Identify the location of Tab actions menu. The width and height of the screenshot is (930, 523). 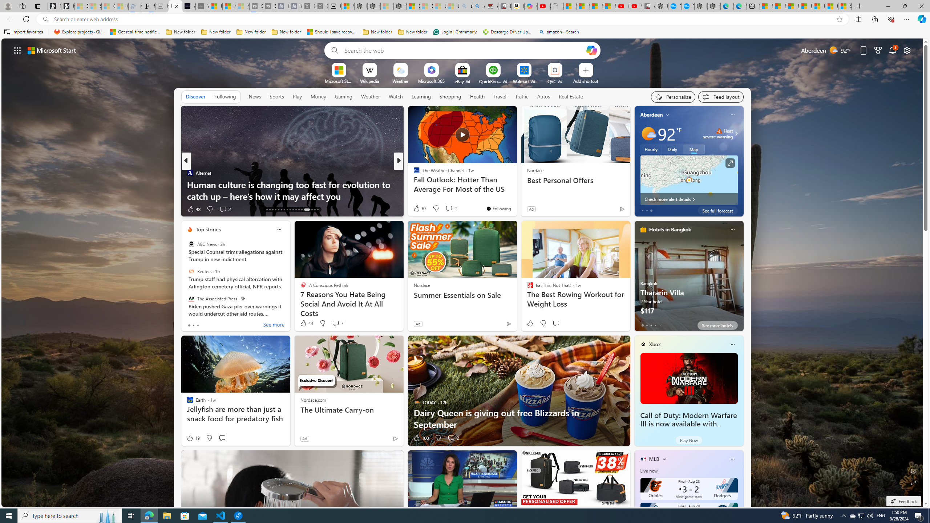
(38, 6).